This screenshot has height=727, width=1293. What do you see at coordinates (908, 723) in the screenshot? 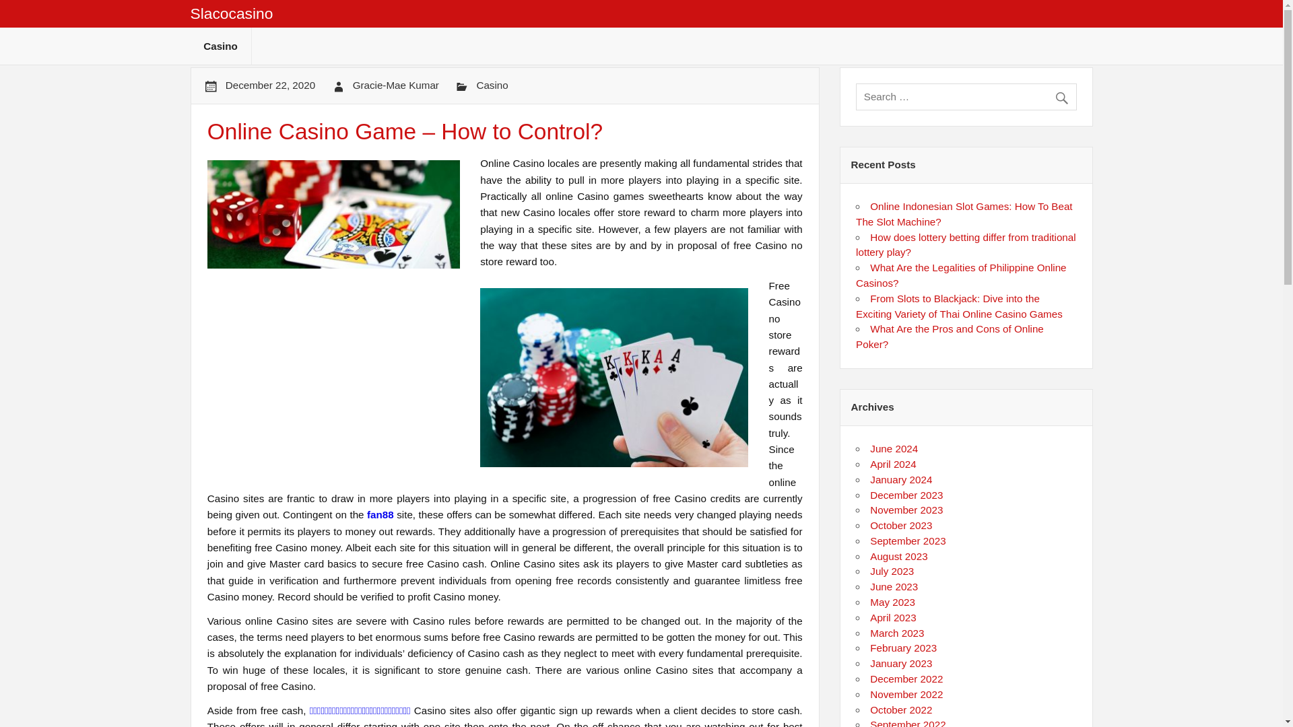
I see `September 2022` at bounding box center [908, 723].